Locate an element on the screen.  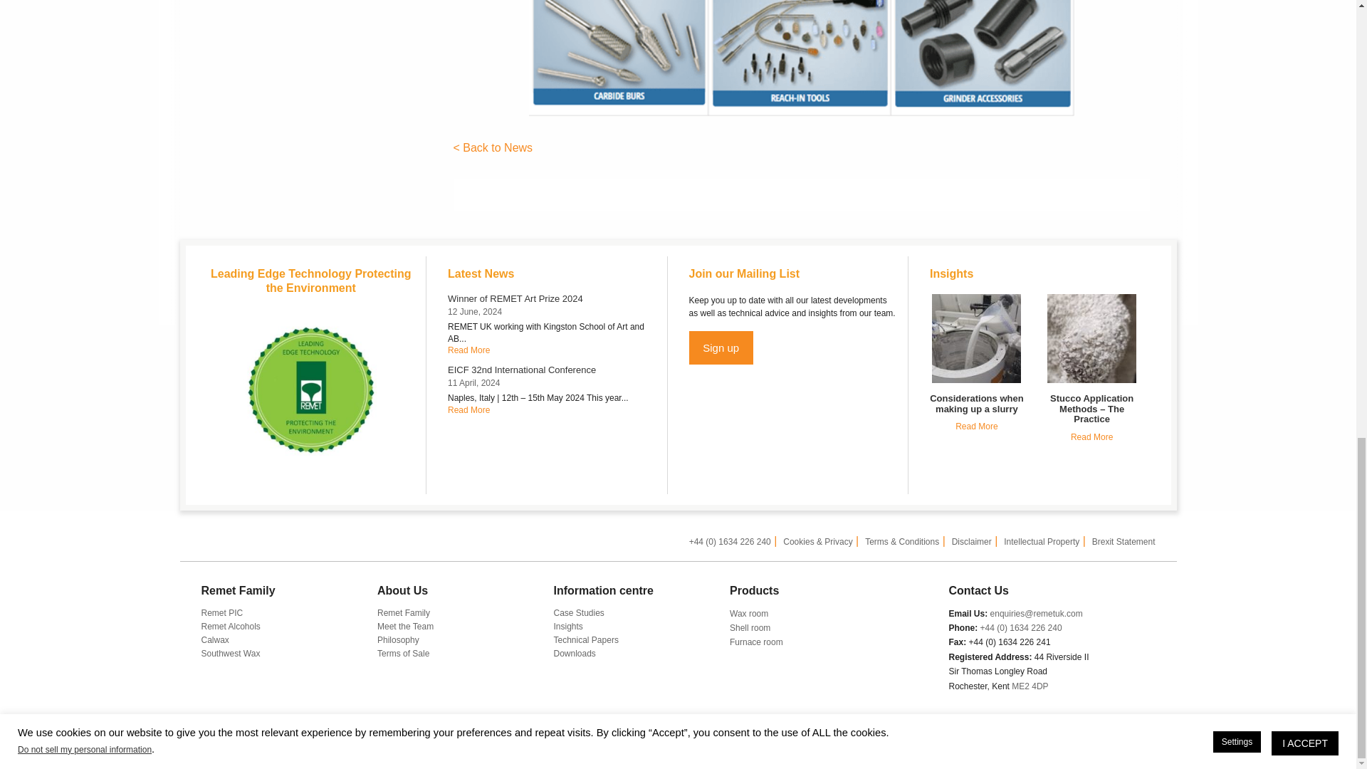
Read more is located at coordinates (468, 410).